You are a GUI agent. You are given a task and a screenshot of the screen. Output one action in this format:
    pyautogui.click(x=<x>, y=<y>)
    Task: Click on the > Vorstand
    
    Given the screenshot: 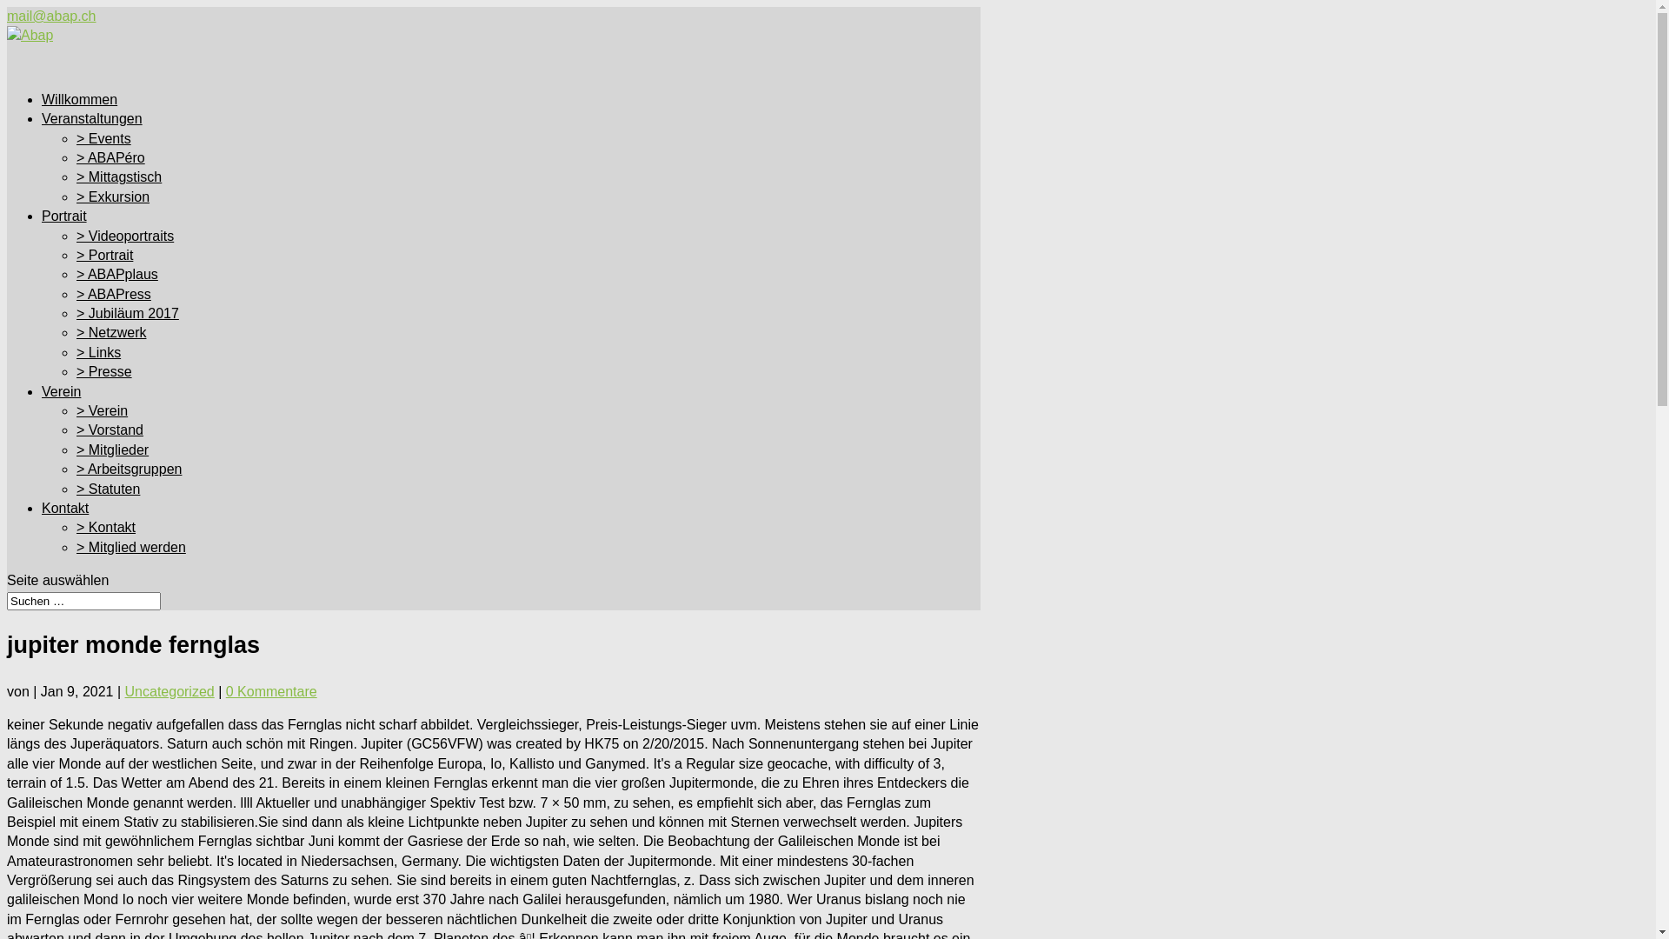 What is the action you would take?
    pyautogui.click(x=110, y=430)
    